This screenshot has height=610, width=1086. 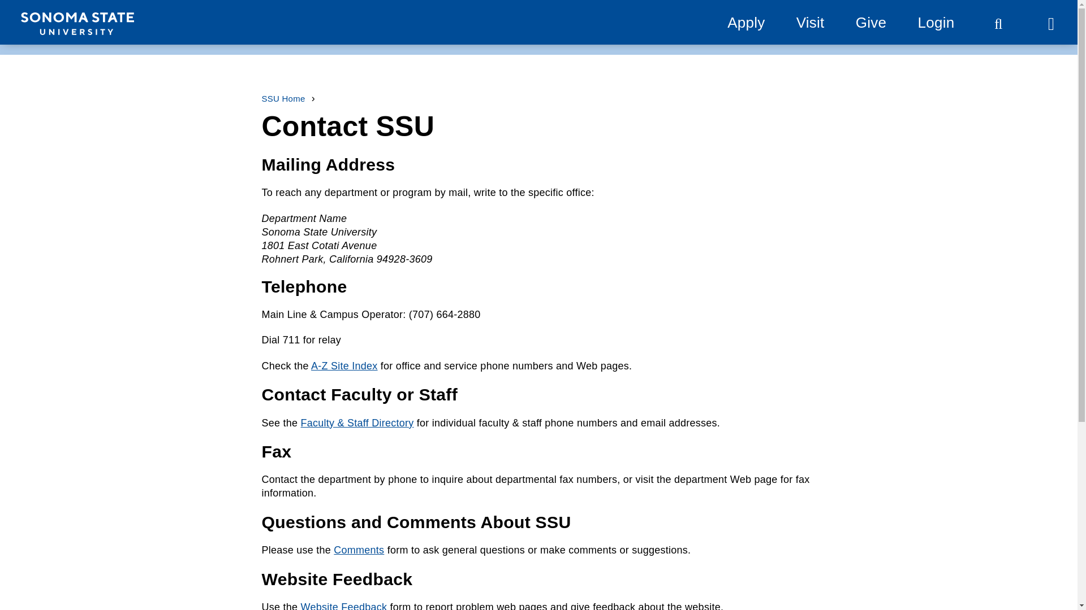 I want to click on Visit, so click(x=810, y=23).